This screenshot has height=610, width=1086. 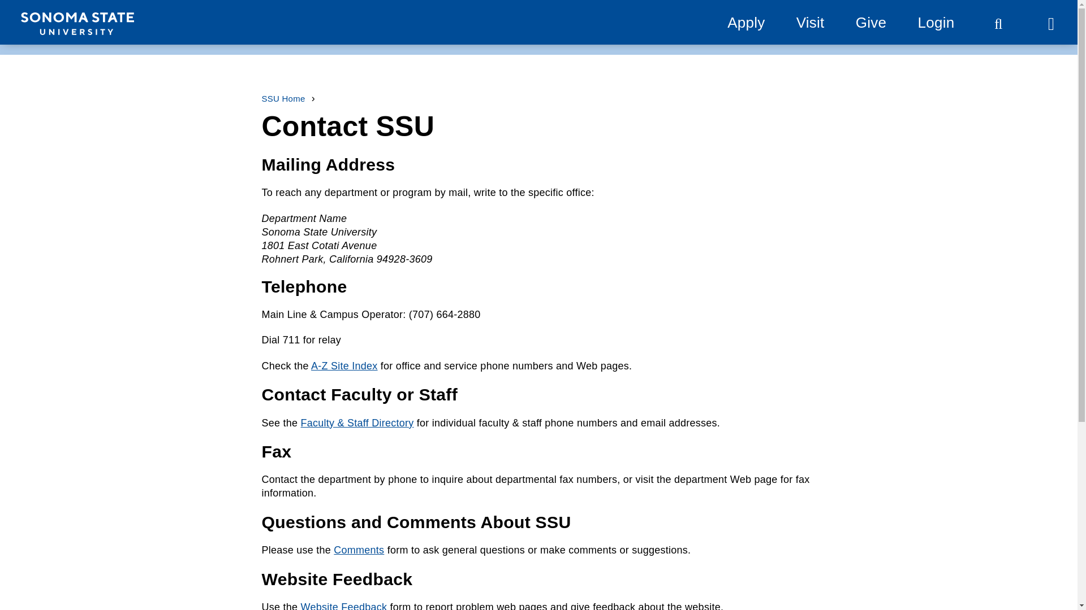 I want to click on Visit, so click(x=810, y=23).